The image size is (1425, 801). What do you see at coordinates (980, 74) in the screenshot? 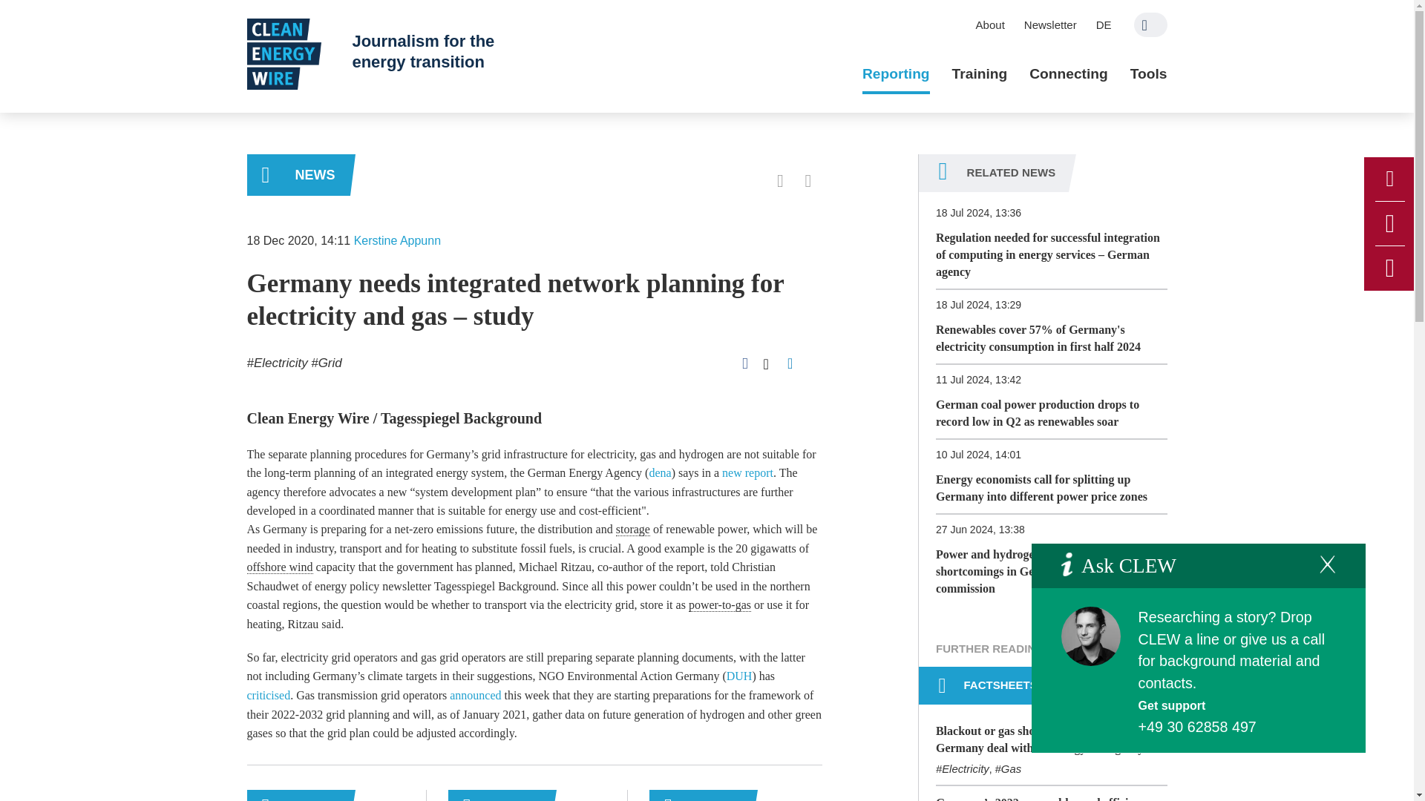
I see `Training` at bounding box center [980, 74].